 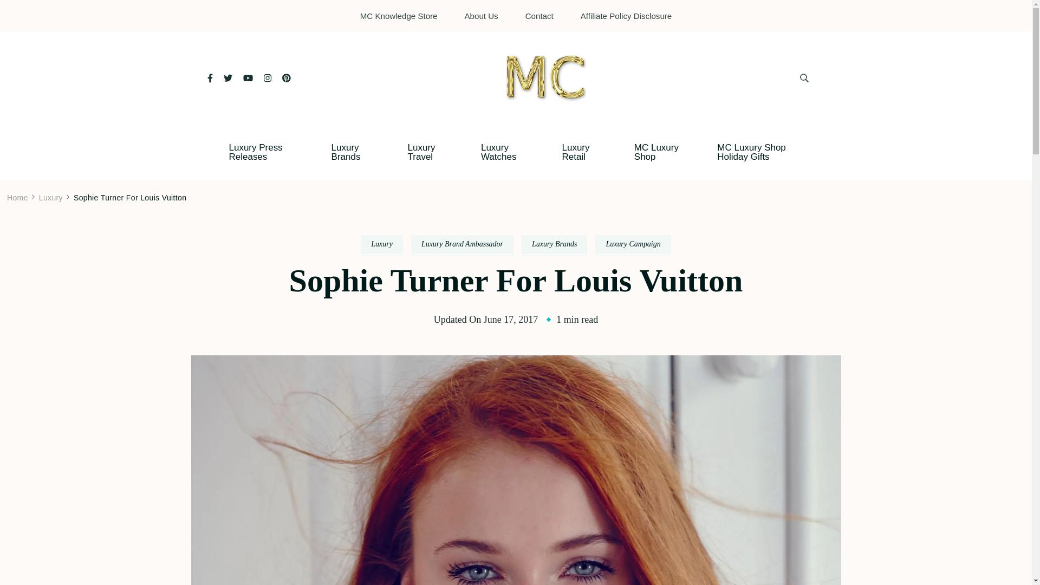 I want to click on MC Luxury Shop, so click(x=660, y=152).